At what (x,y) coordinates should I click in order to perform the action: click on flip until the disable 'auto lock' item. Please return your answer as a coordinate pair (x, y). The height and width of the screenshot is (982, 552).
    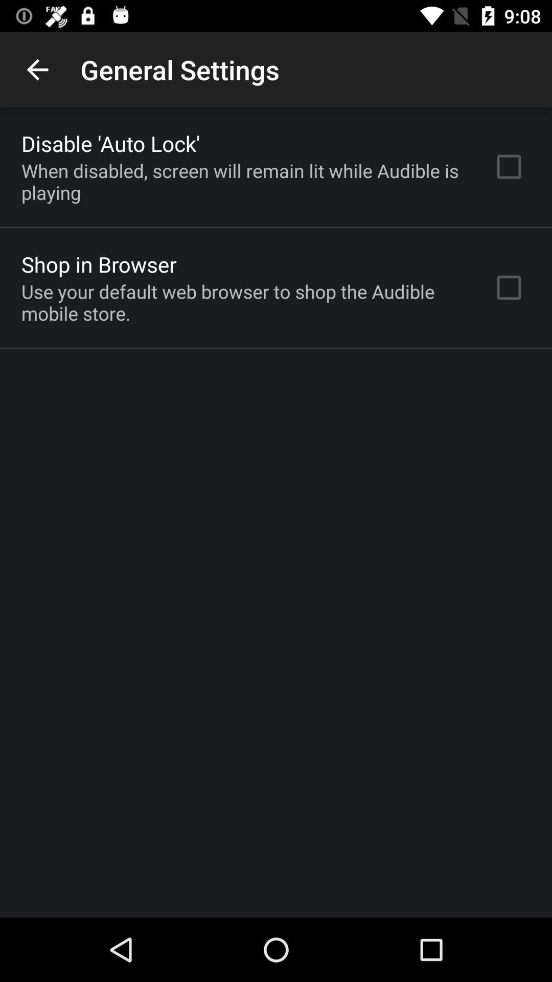
    Looking at the image, I should click on (110, 143).